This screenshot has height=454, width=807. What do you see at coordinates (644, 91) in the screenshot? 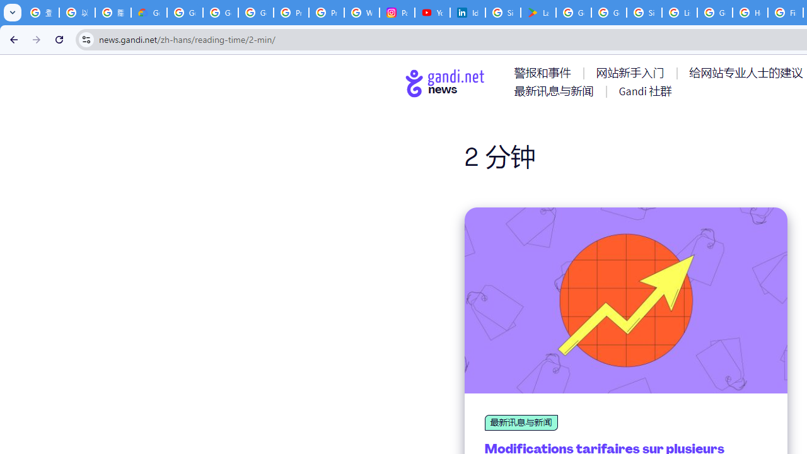
I see `AutomationID: menu-item-77767` at bounding box center [644, 91].